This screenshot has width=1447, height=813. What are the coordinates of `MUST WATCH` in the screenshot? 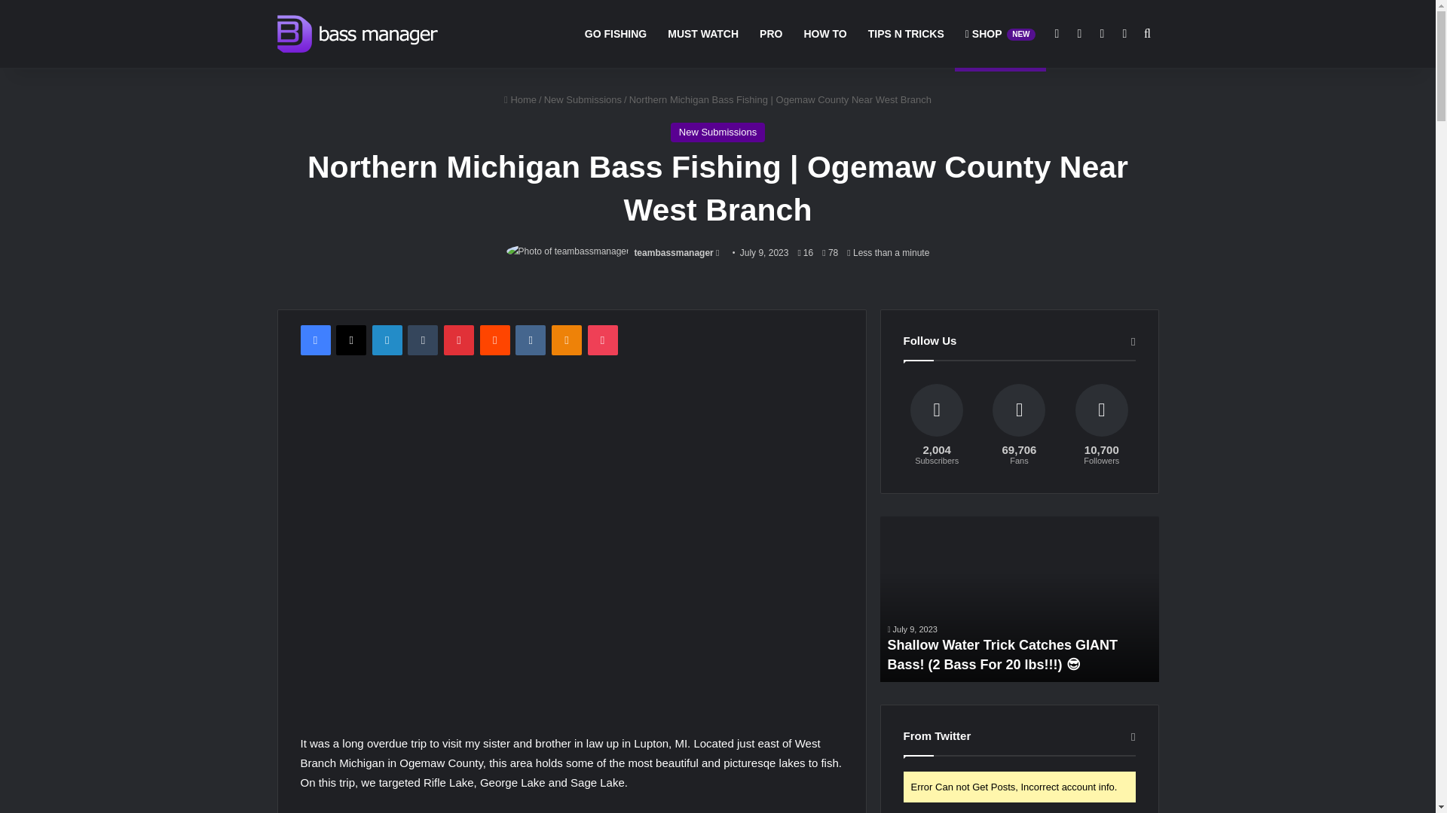 It's located at (702, 33).